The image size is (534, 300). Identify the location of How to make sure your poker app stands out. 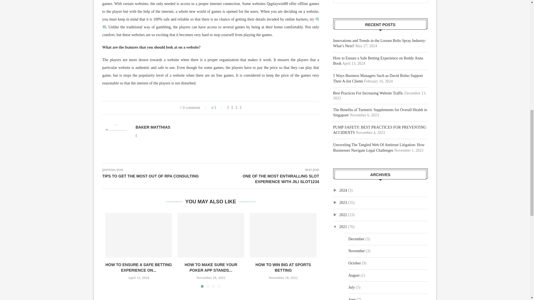
(211, 235).